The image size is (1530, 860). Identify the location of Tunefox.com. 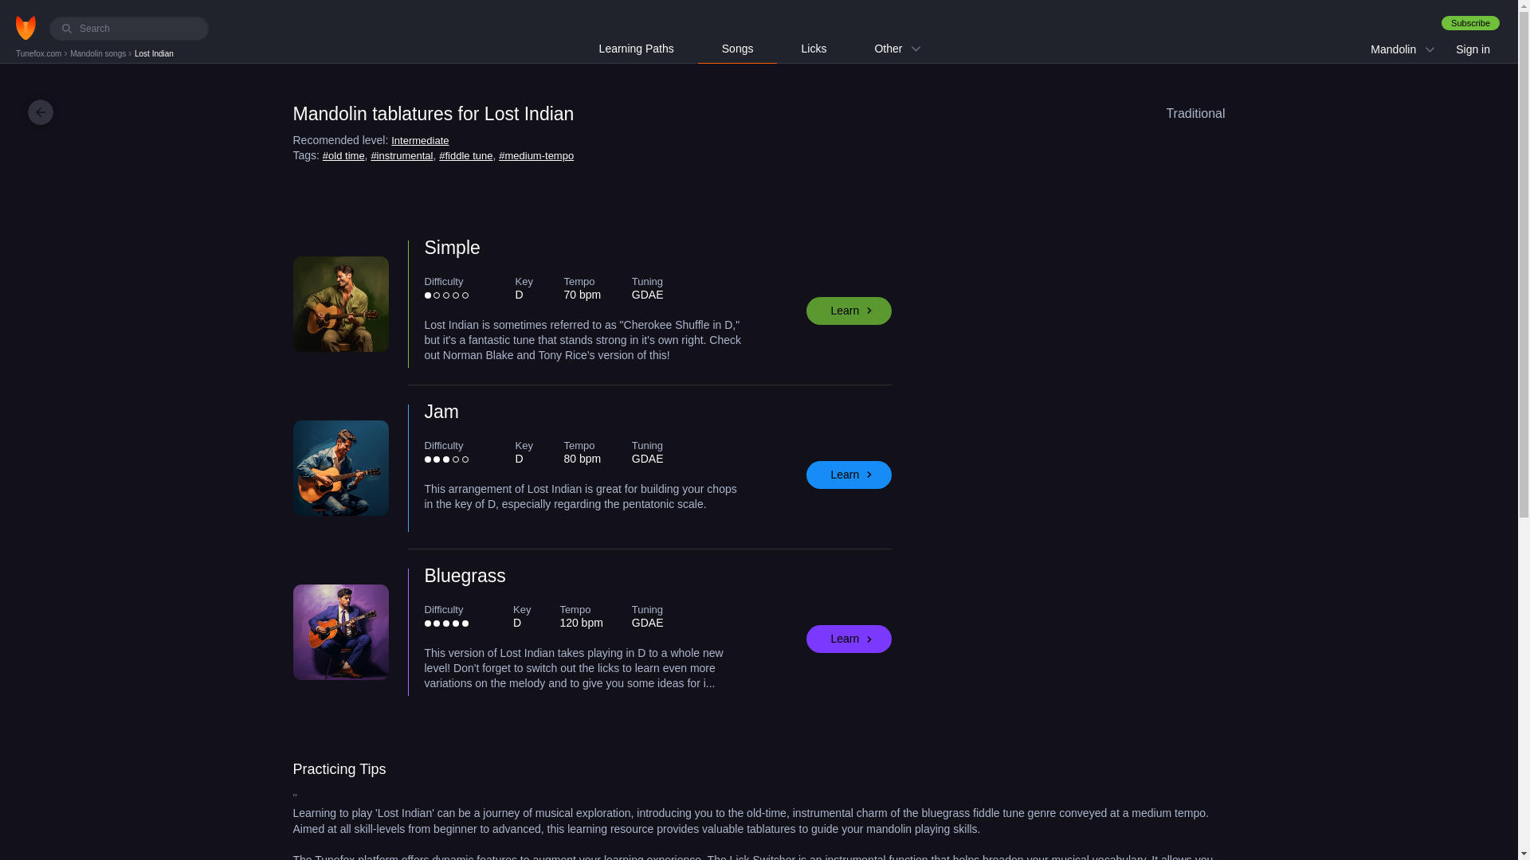
(40, 53).